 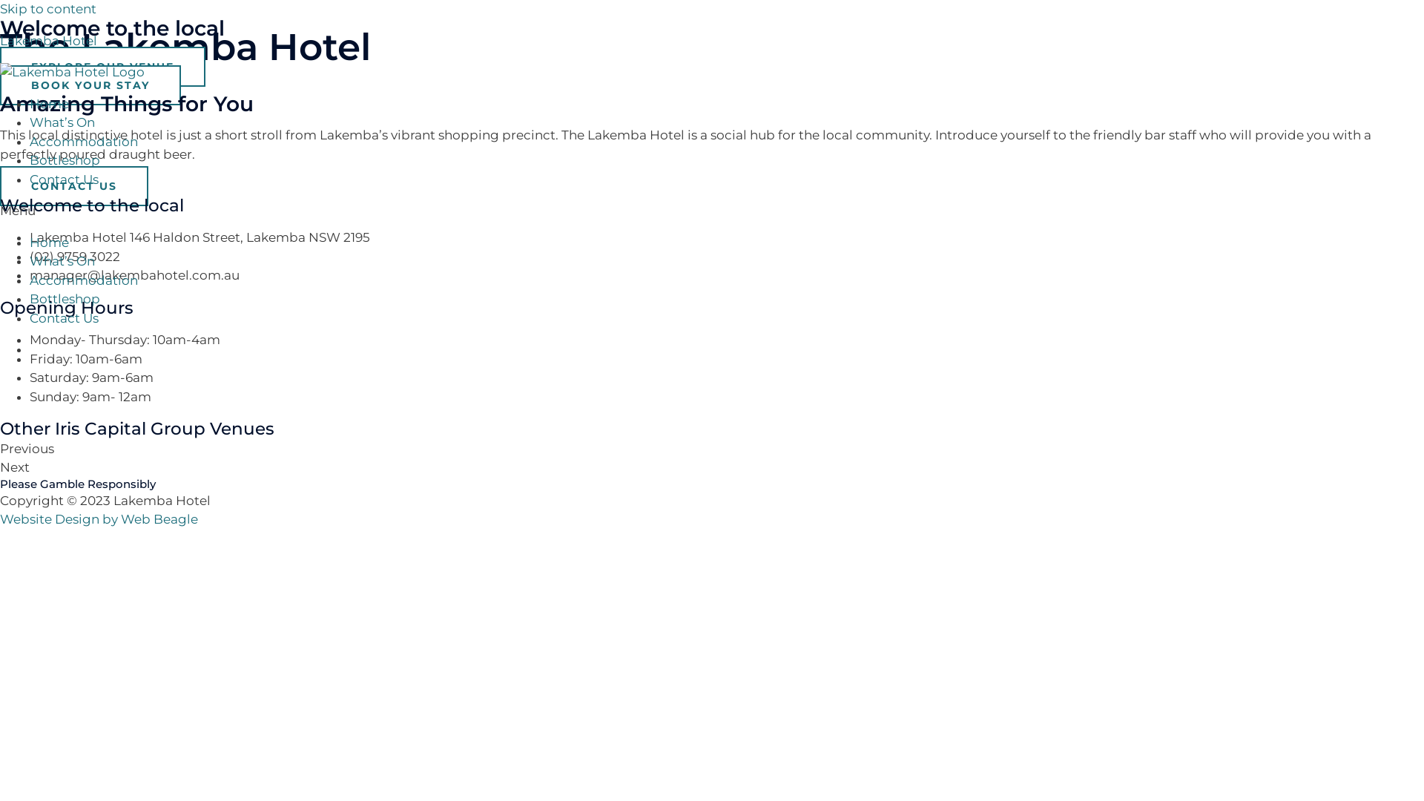 What do you see at coordinates (102, 66) in the screenshot?
I see `EXPLORE OUR VENUE` at bounding box center [102, 66].